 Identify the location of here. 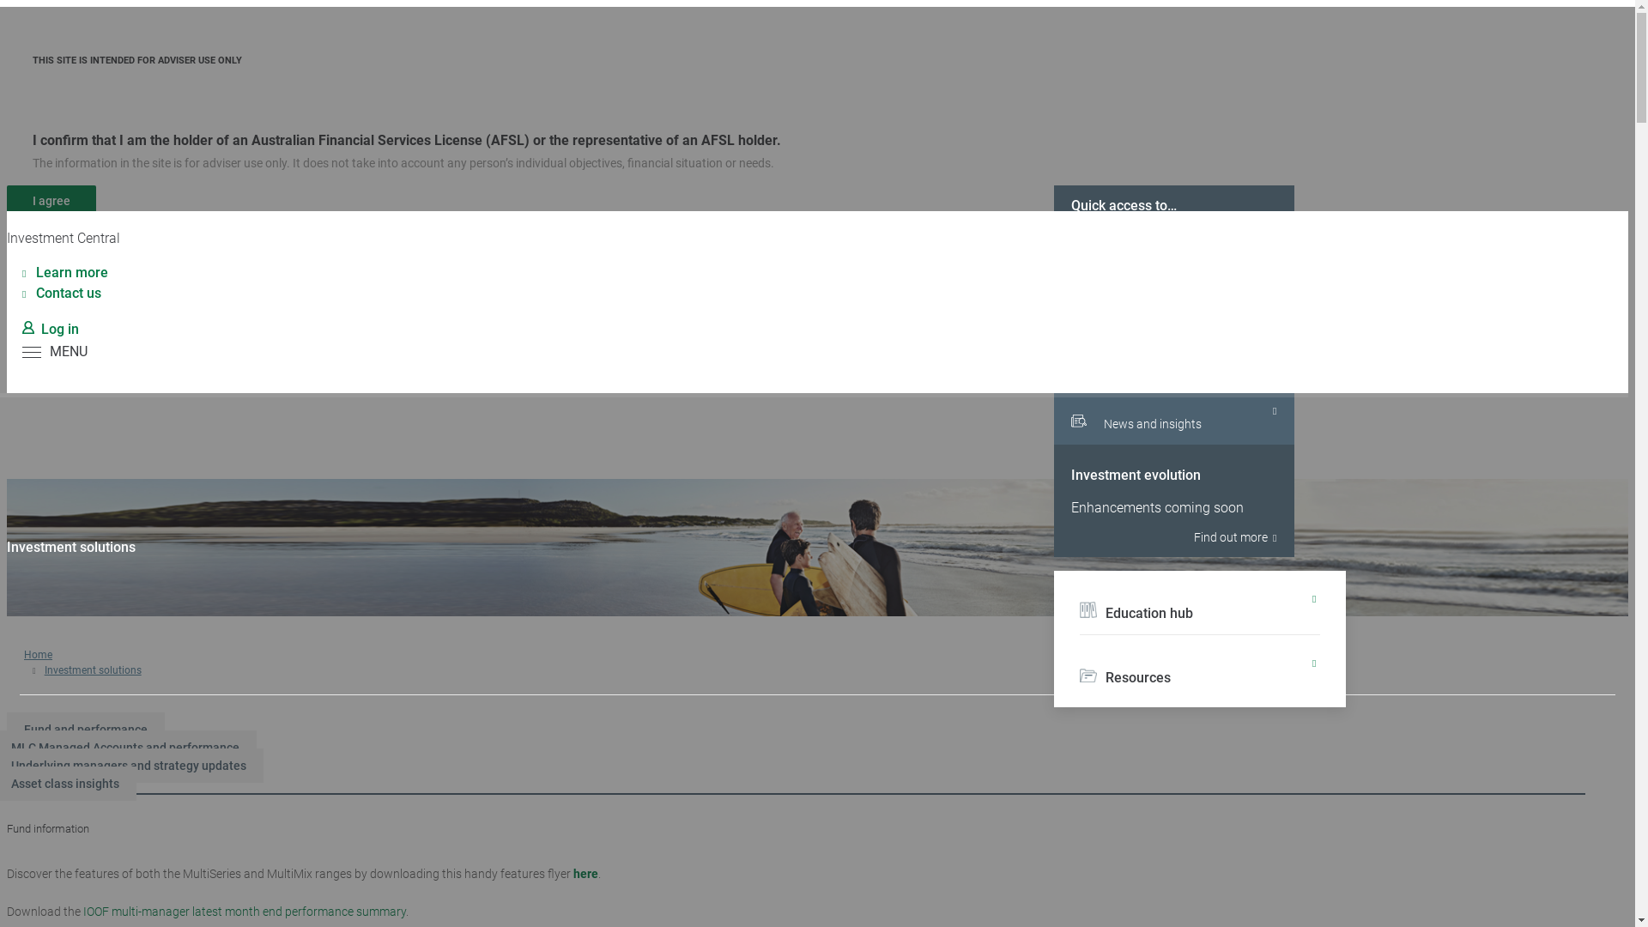
(585, 874).